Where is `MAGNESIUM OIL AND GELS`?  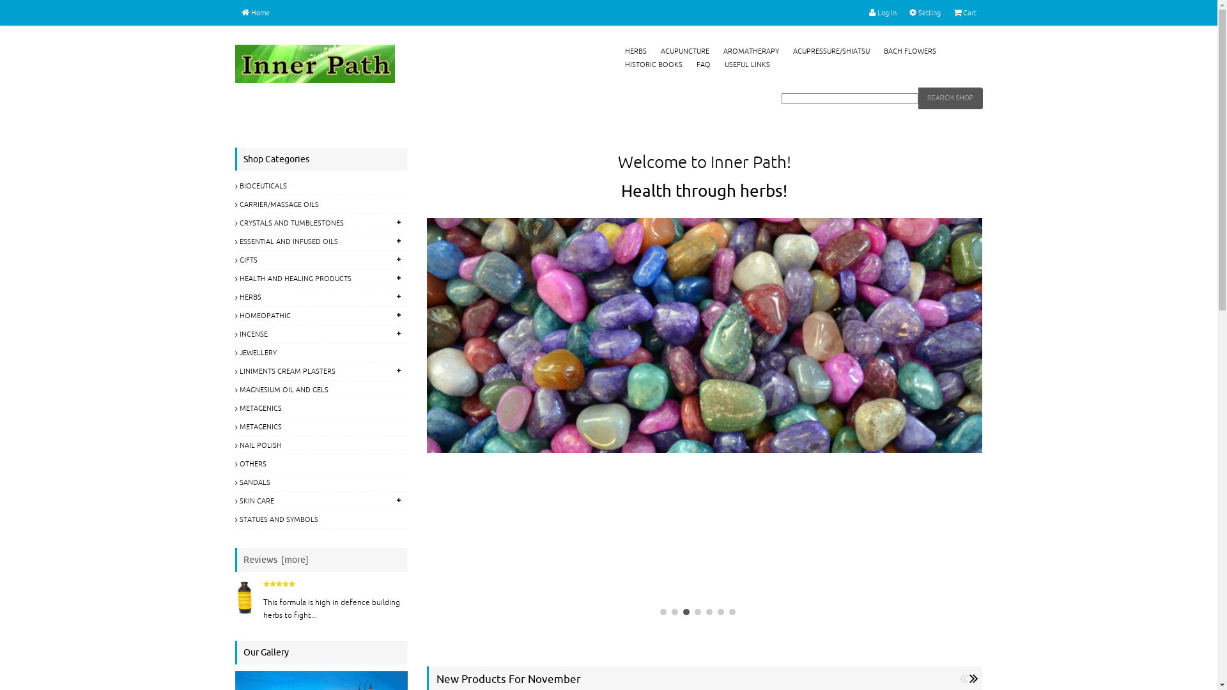 MAGNESIUM OIL AND GELS is located at coordinates (321, 390).